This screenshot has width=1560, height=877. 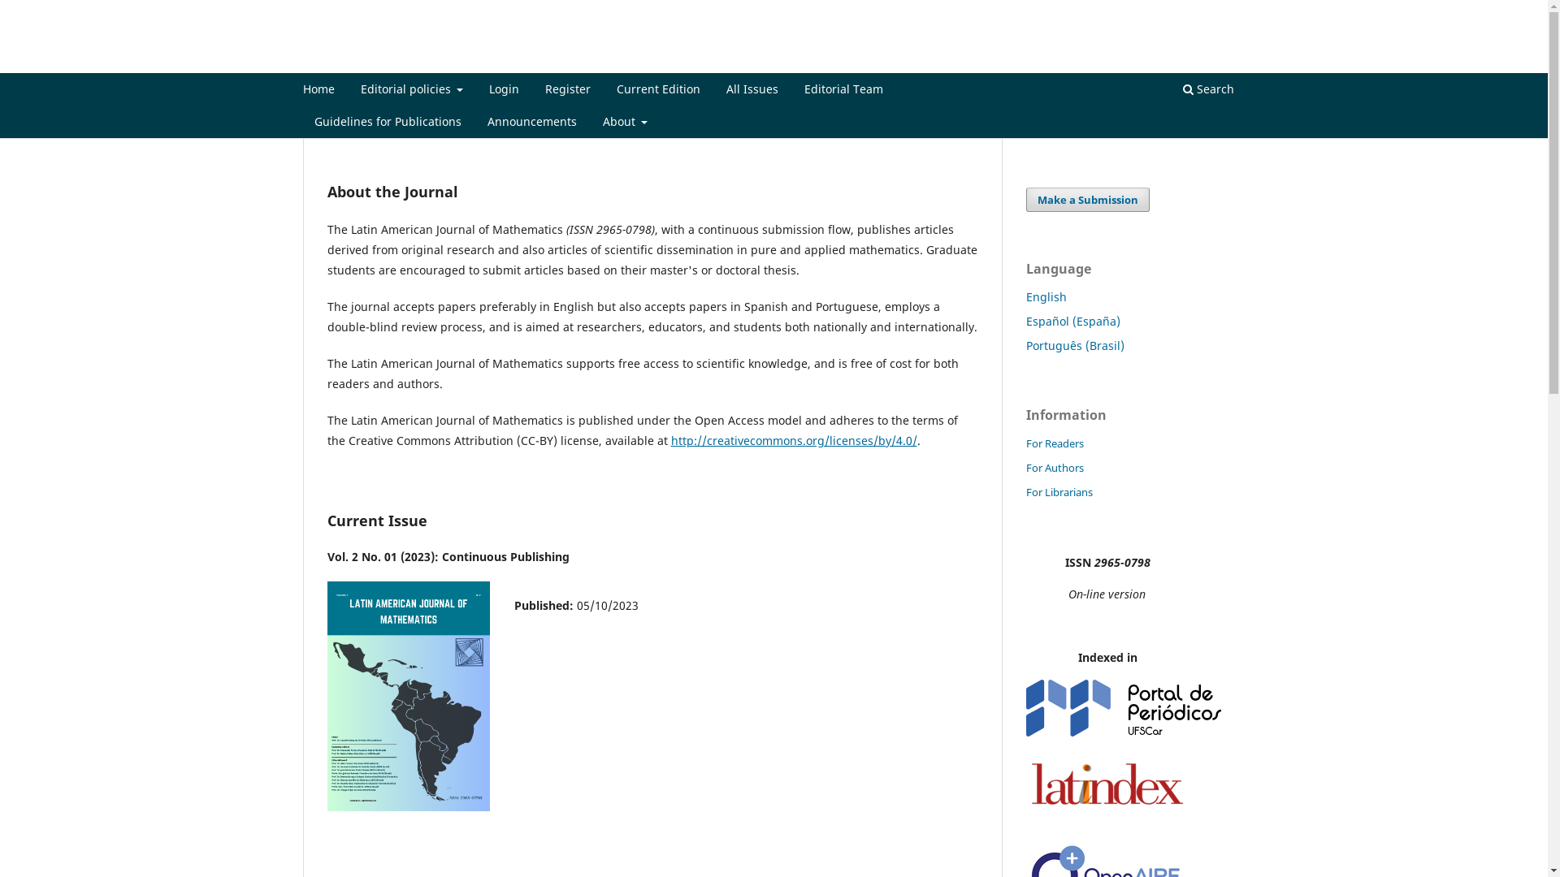 I want to click on For Librarians, so click(x=1059, y=492).